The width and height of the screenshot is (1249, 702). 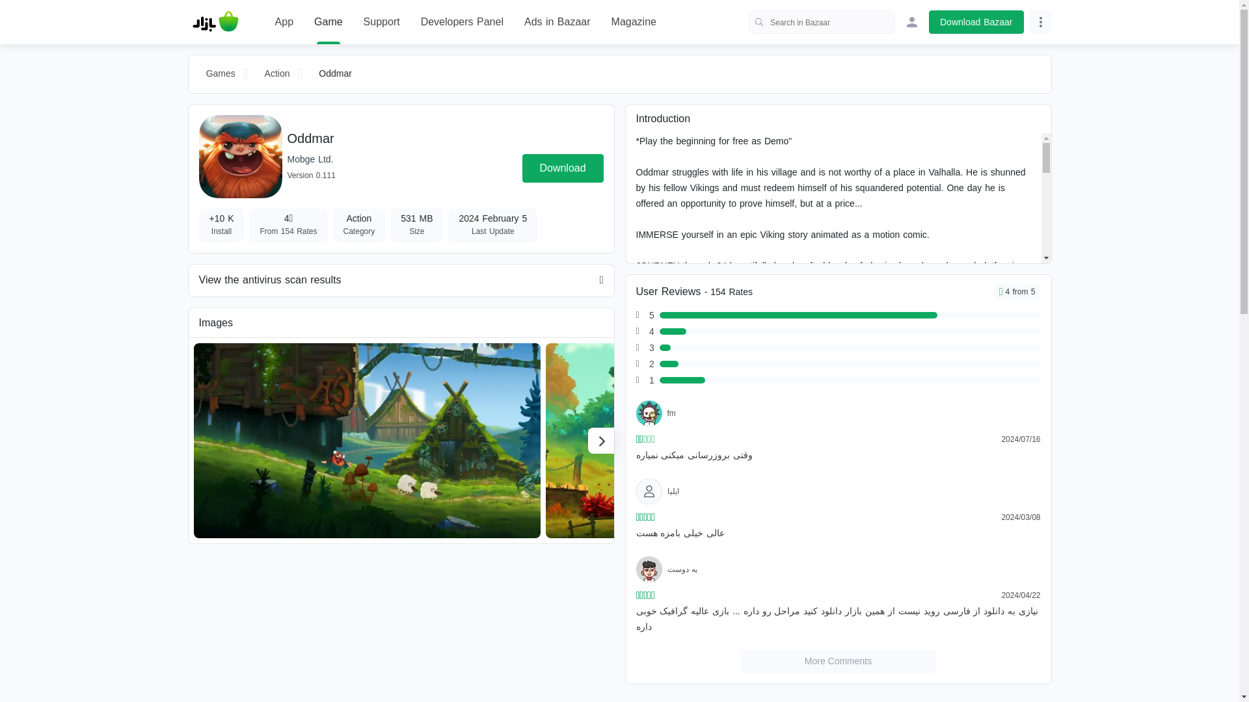 What do you see at coordinates (310, 159) in the screenshot?
I see `Mobge Ltd.` at bounding box center [310, 159].